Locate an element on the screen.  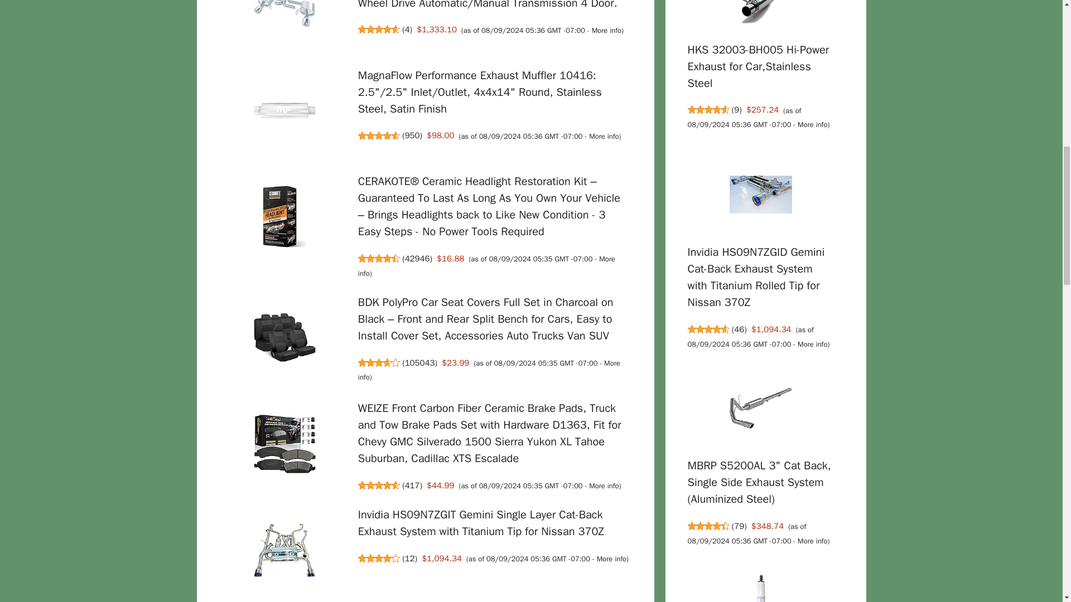
417 is located at coordinates (412, 485).